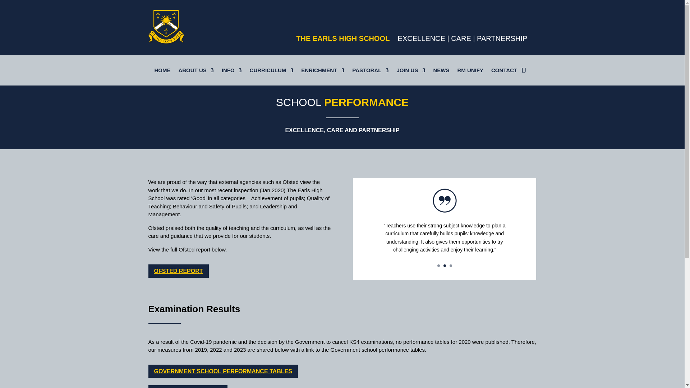 This screenshot has width=690, height=388. What do you see at coordinates (231, 72) in the screenshot?
I see `INFO` at bounding box center [231, 72].